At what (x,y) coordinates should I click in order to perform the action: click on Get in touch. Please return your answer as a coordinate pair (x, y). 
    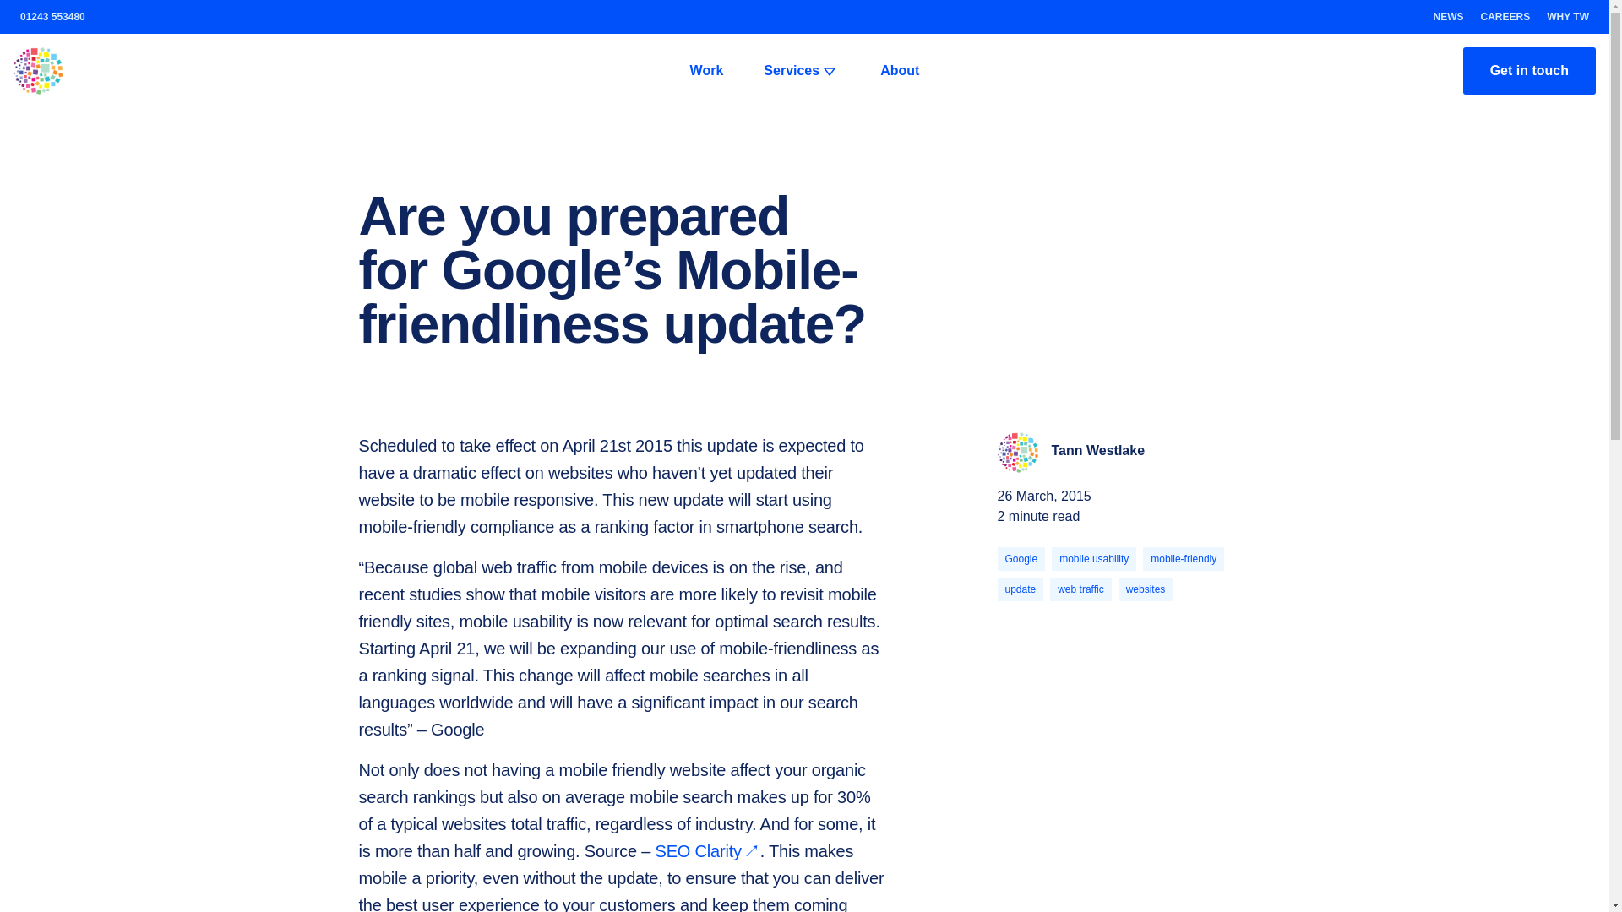
    Looking at the image, I should click on (1529, 71).